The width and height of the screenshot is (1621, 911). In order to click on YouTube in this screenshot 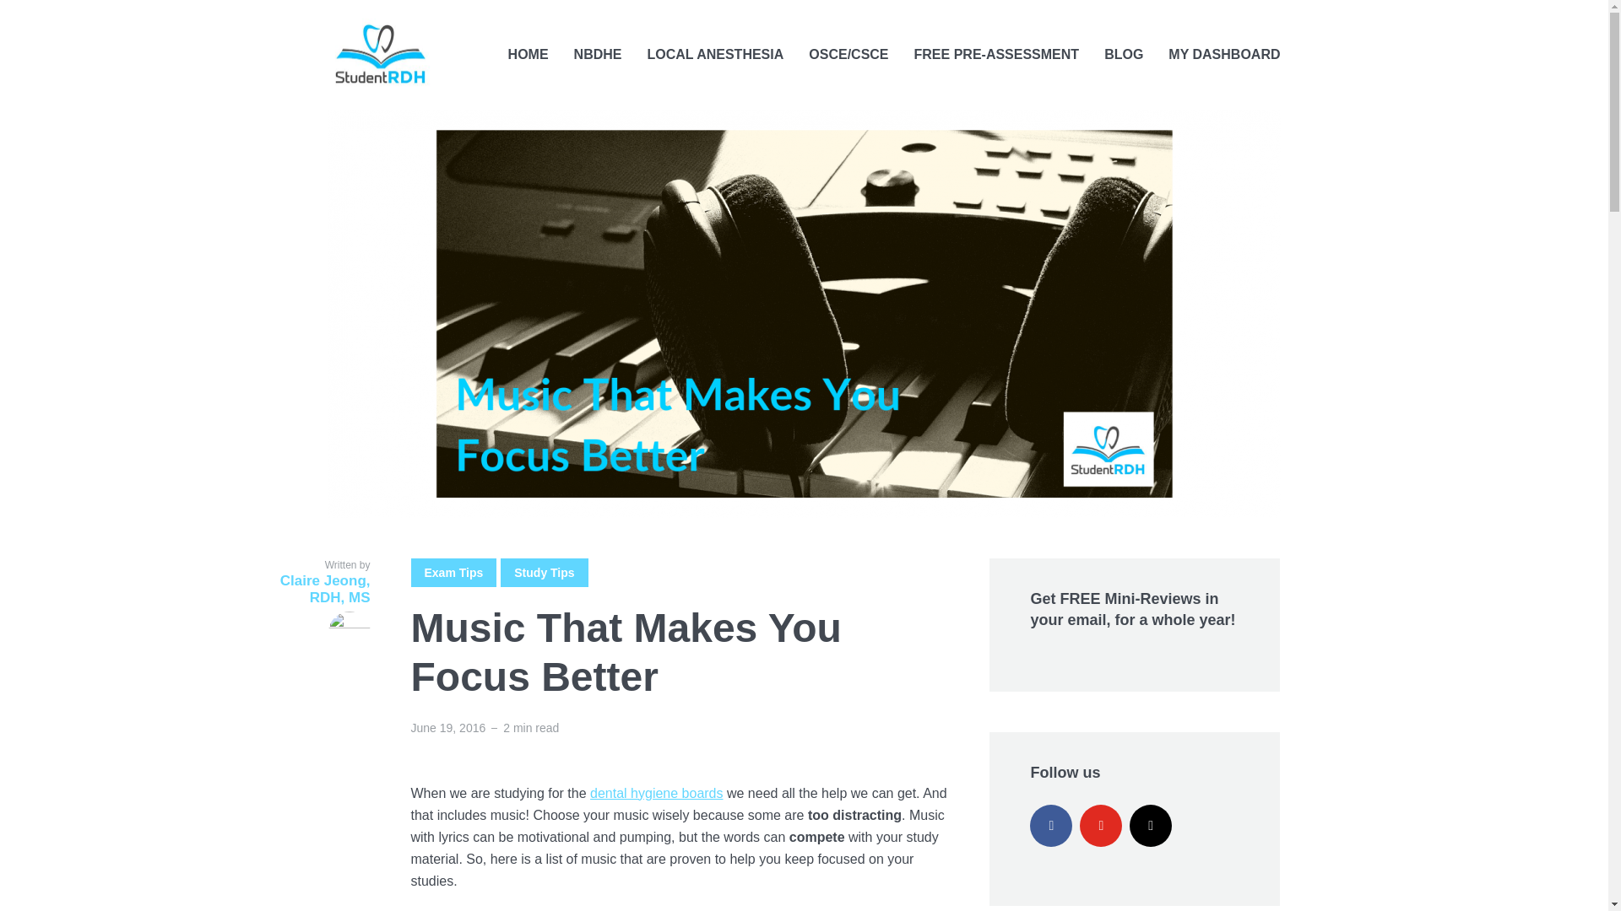, I will do `click(1100, 825)`.